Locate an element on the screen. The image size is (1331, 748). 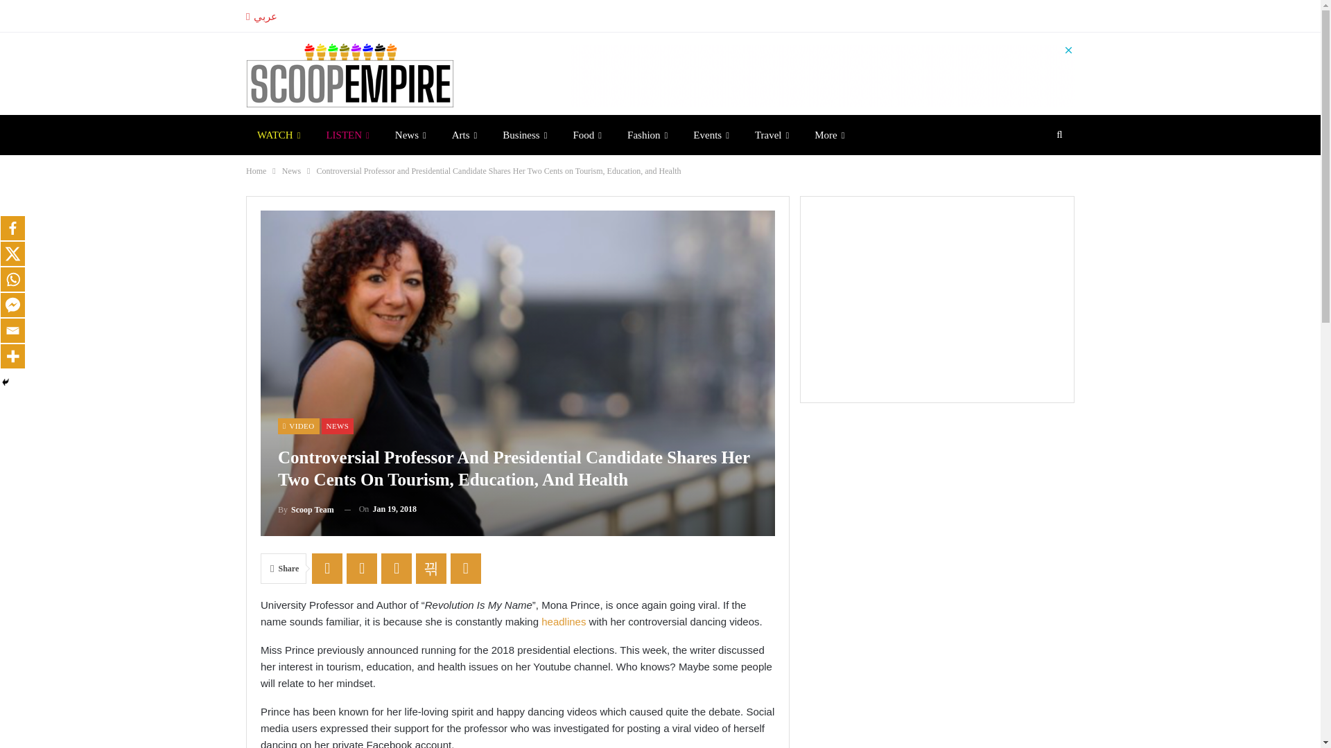
LISTEN is located at coordinates (347, 134).